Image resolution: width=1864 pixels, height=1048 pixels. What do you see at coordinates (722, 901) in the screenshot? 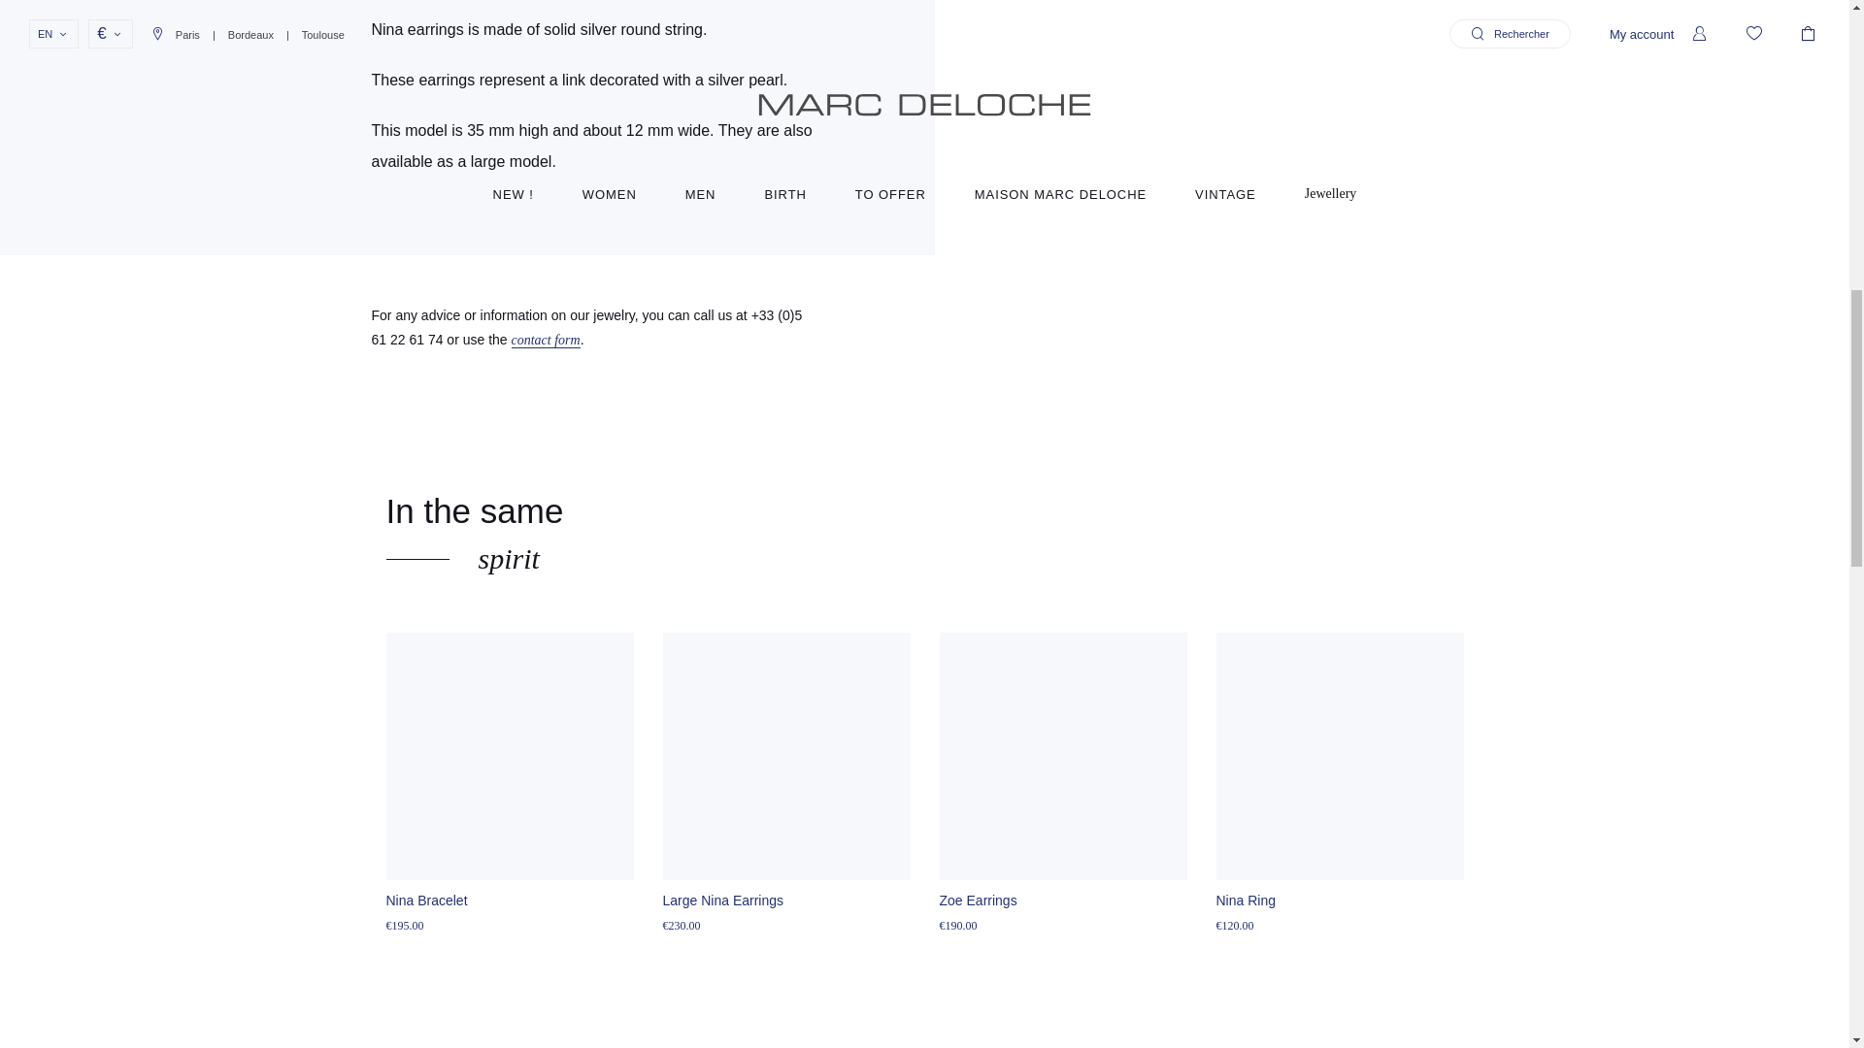
I see `Large Nina Earrings` at bounding box center [722, 901].